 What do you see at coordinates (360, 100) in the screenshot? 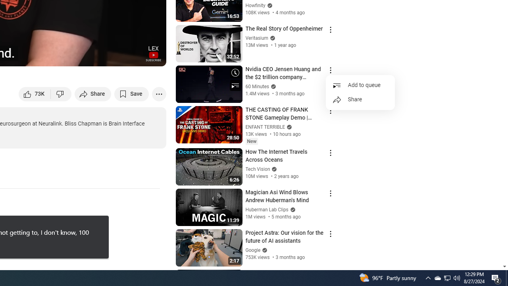
I see `Share` at bounding box center [360, 100].